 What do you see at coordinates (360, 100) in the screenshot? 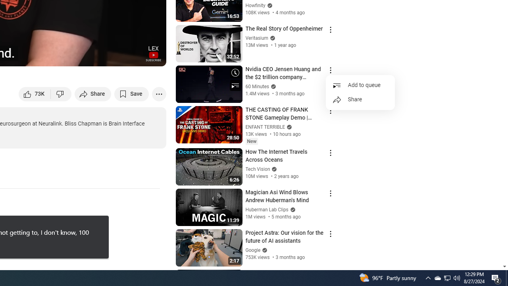
I see `Share` at bounding box center [360, 100].